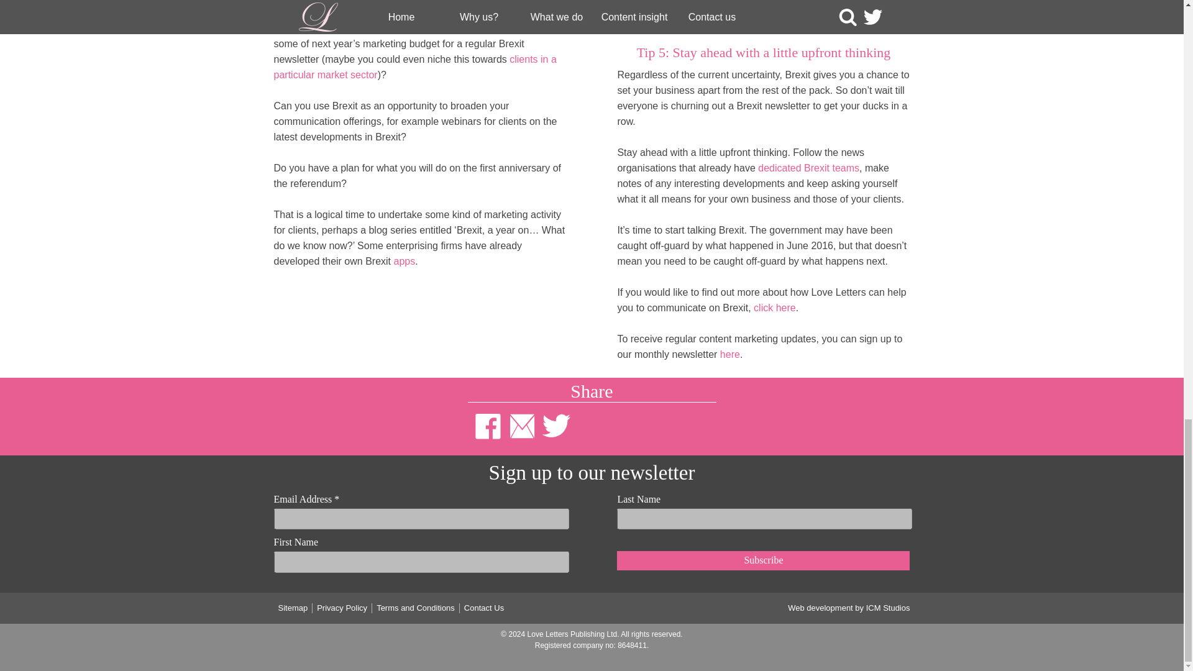  I want to click on click here, so click(774, 308).